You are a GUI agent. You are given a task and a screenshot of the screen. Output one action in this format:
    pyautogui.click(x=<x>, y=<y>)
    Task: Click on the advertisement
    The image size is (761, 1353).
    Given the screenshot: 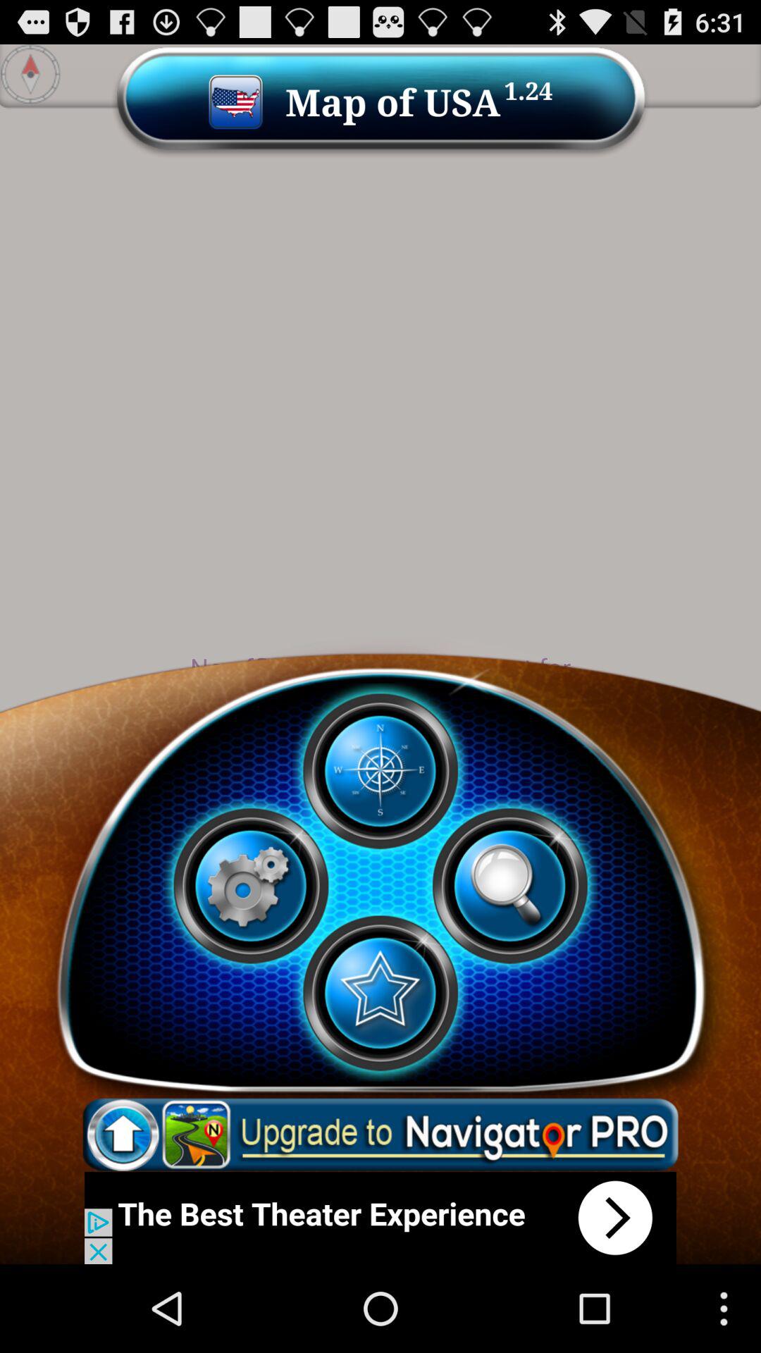 What is the action you would take?
    pyautogui.click(x=380, y=1218)
    